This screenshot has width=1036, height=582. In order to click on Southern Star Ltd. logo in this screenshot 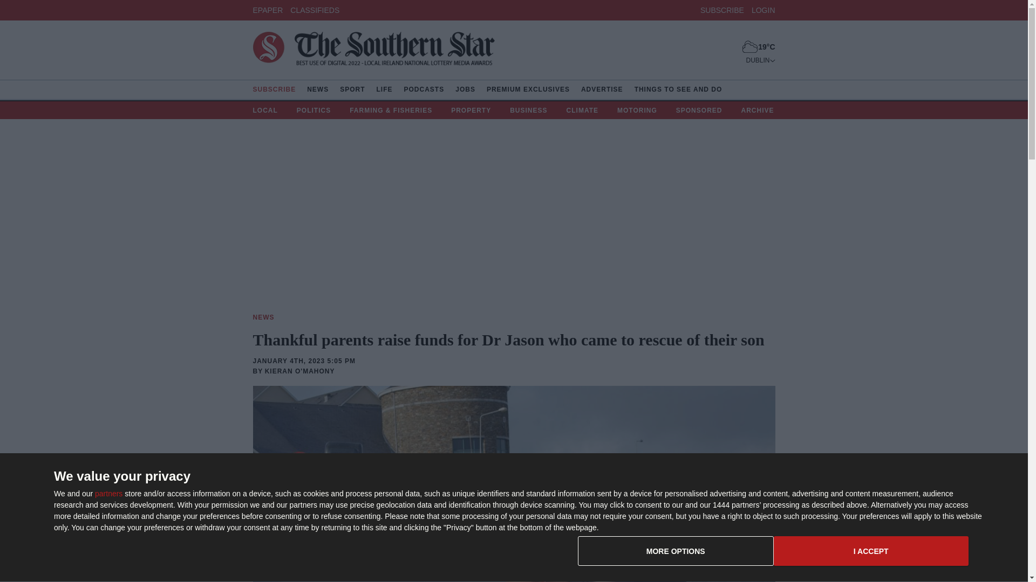, I will do `click(373, 50)`.